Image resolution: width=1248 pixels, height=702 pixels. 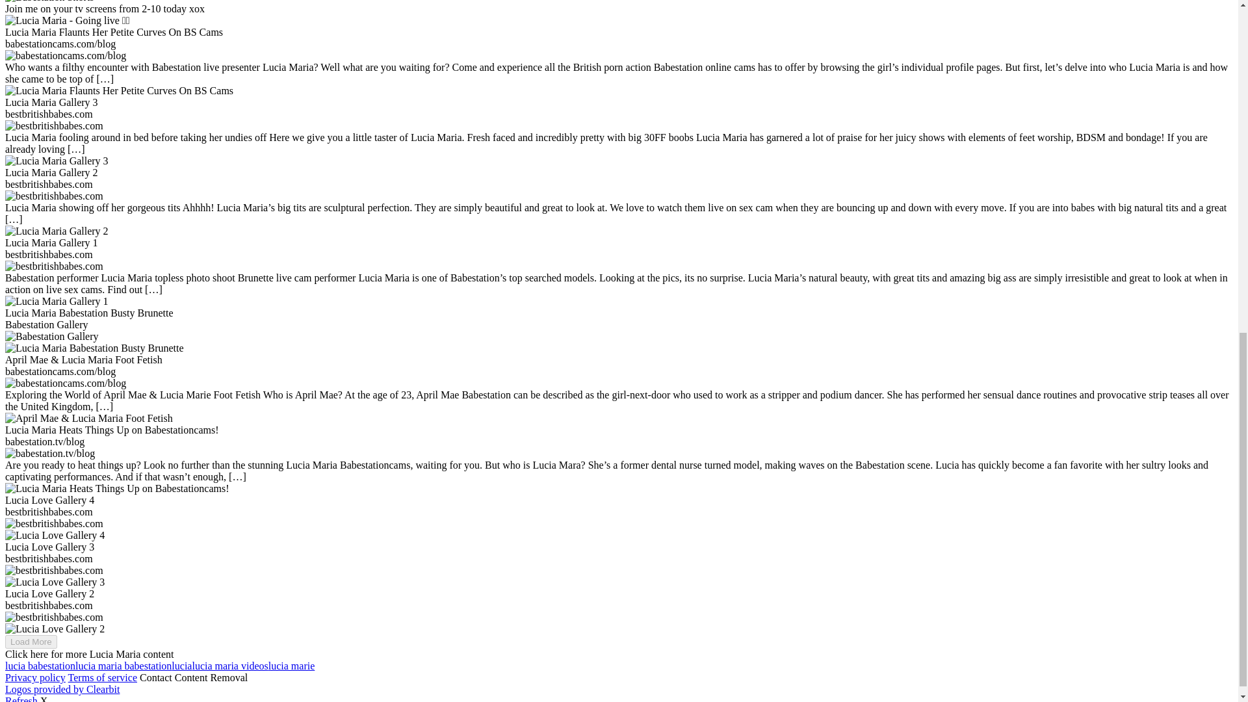 I want to click on lucia marie, so click(x=291, y=666).